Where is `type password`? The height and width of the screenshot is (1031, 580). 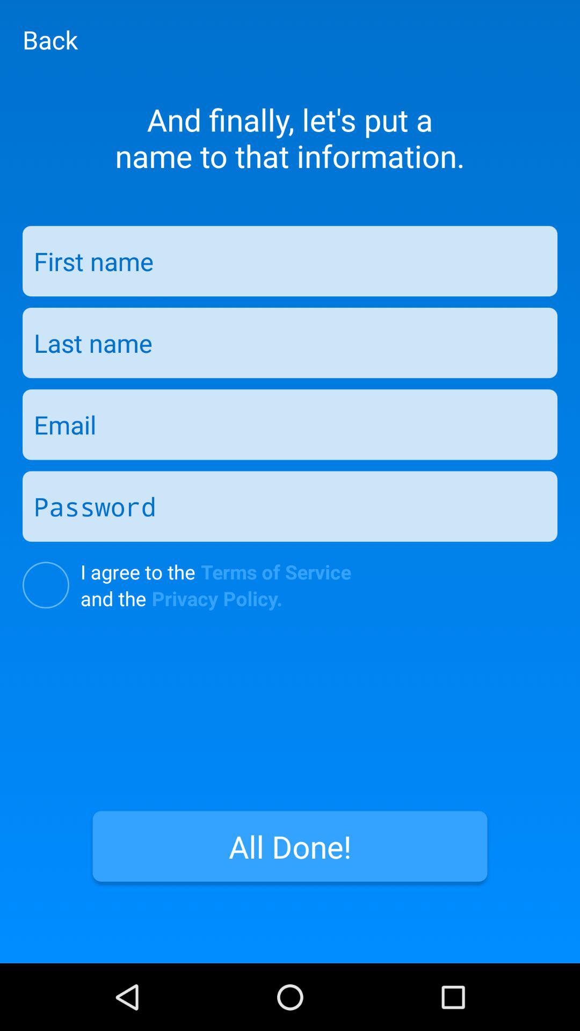
type password is located at coordinates (290, 506).